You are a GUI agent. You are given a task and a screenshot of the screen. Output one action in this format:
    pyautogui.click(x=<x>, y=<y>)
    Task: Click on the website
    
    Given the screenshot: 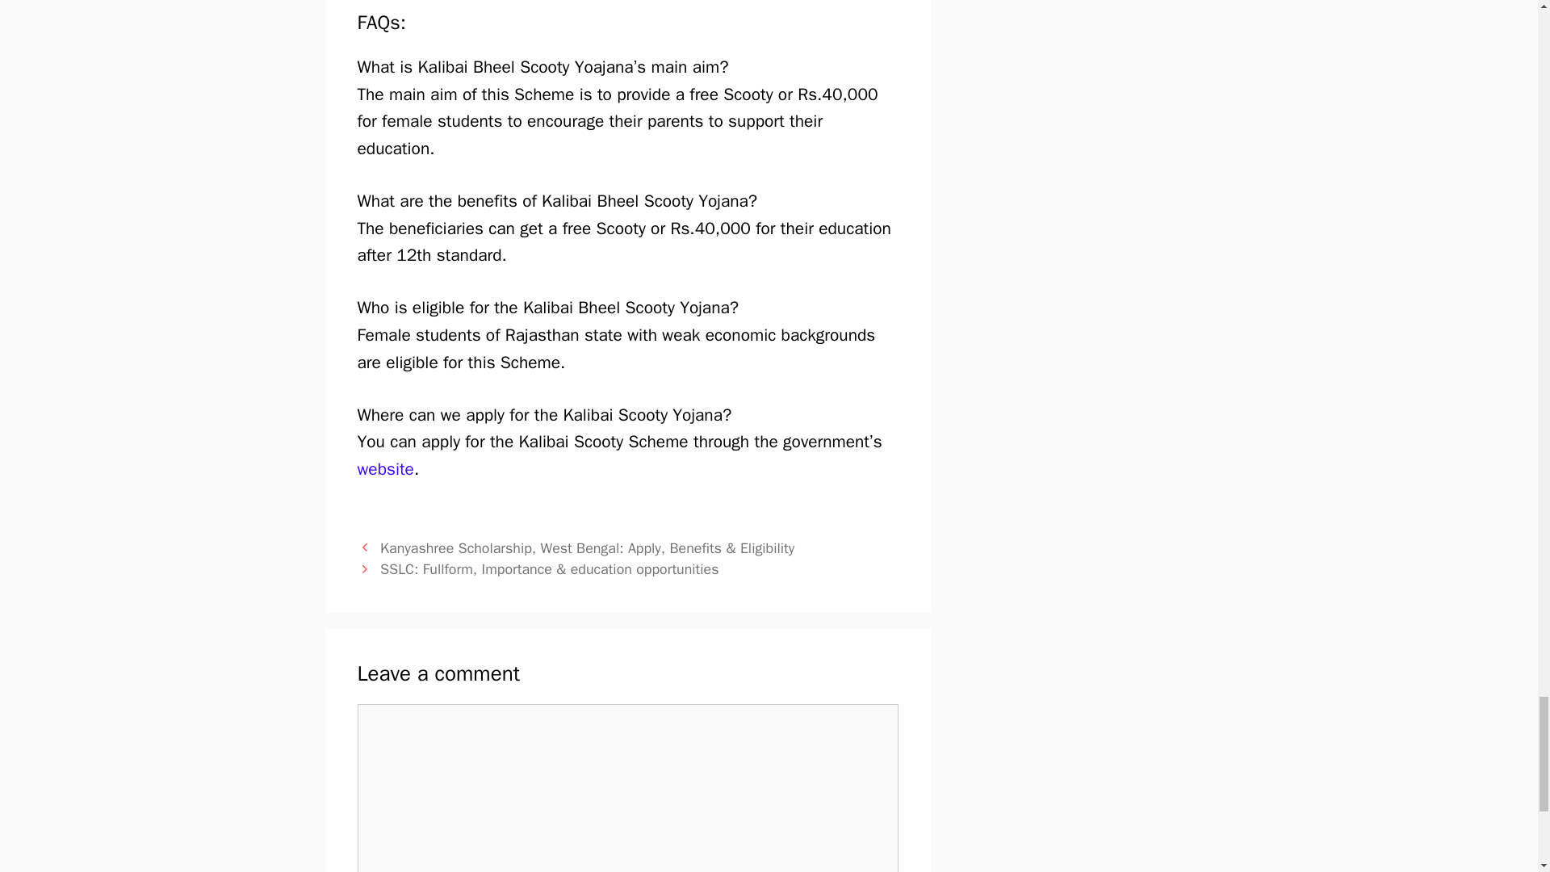 What is the action you would take?
    pyautogui.click(x=384, y=469)
    